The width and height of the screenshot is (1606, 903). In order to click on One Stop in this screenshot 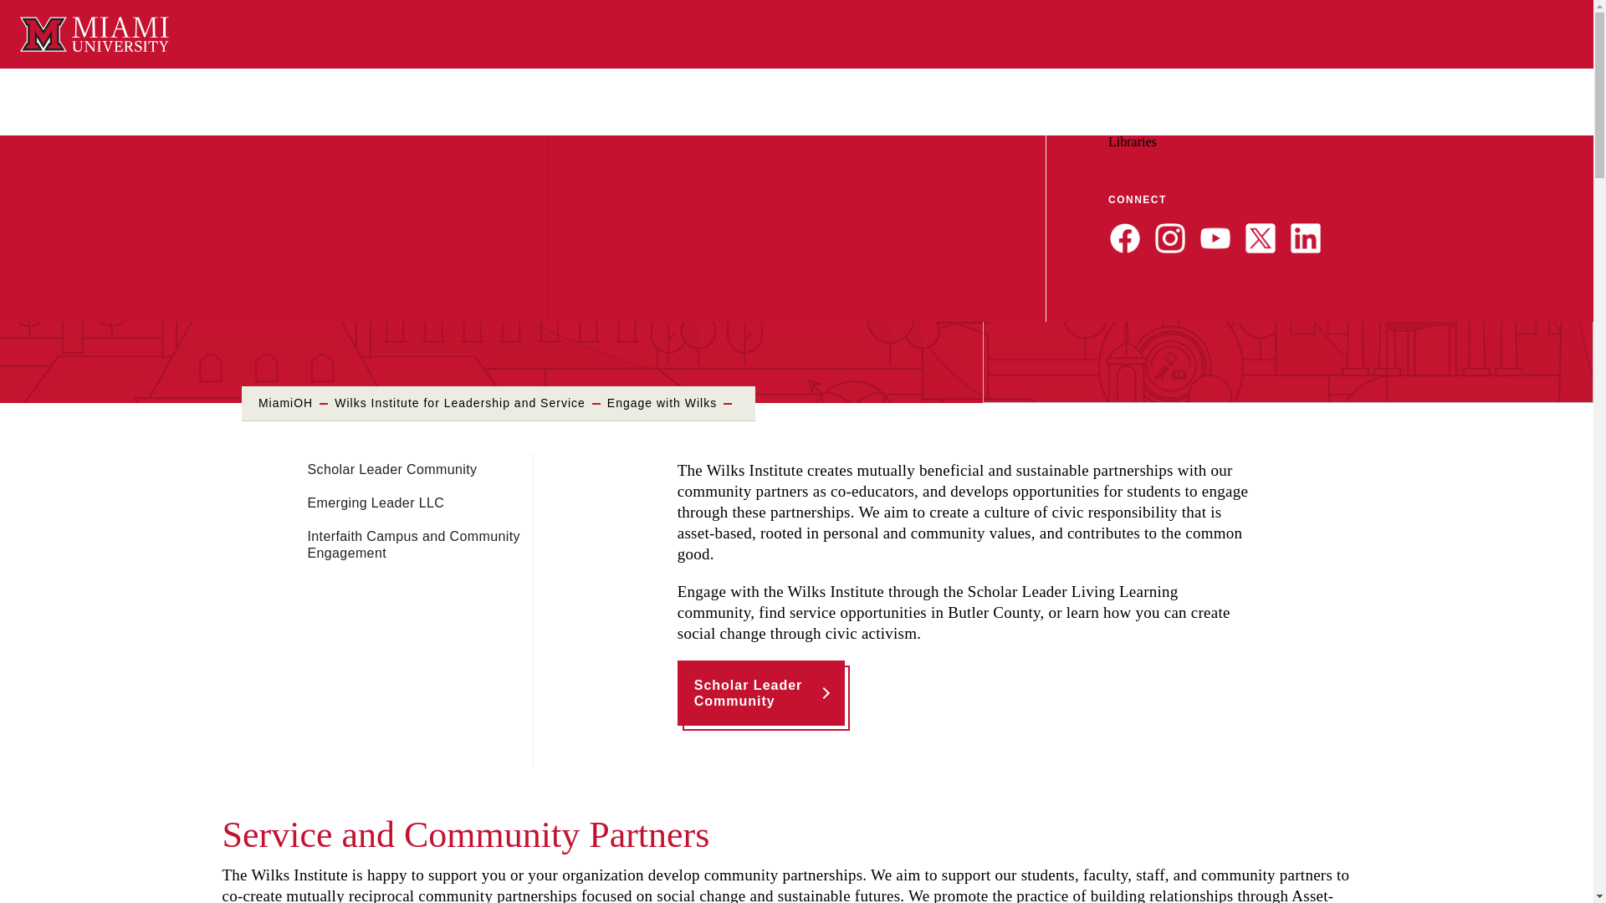, I will do `click(1420, 125)`.